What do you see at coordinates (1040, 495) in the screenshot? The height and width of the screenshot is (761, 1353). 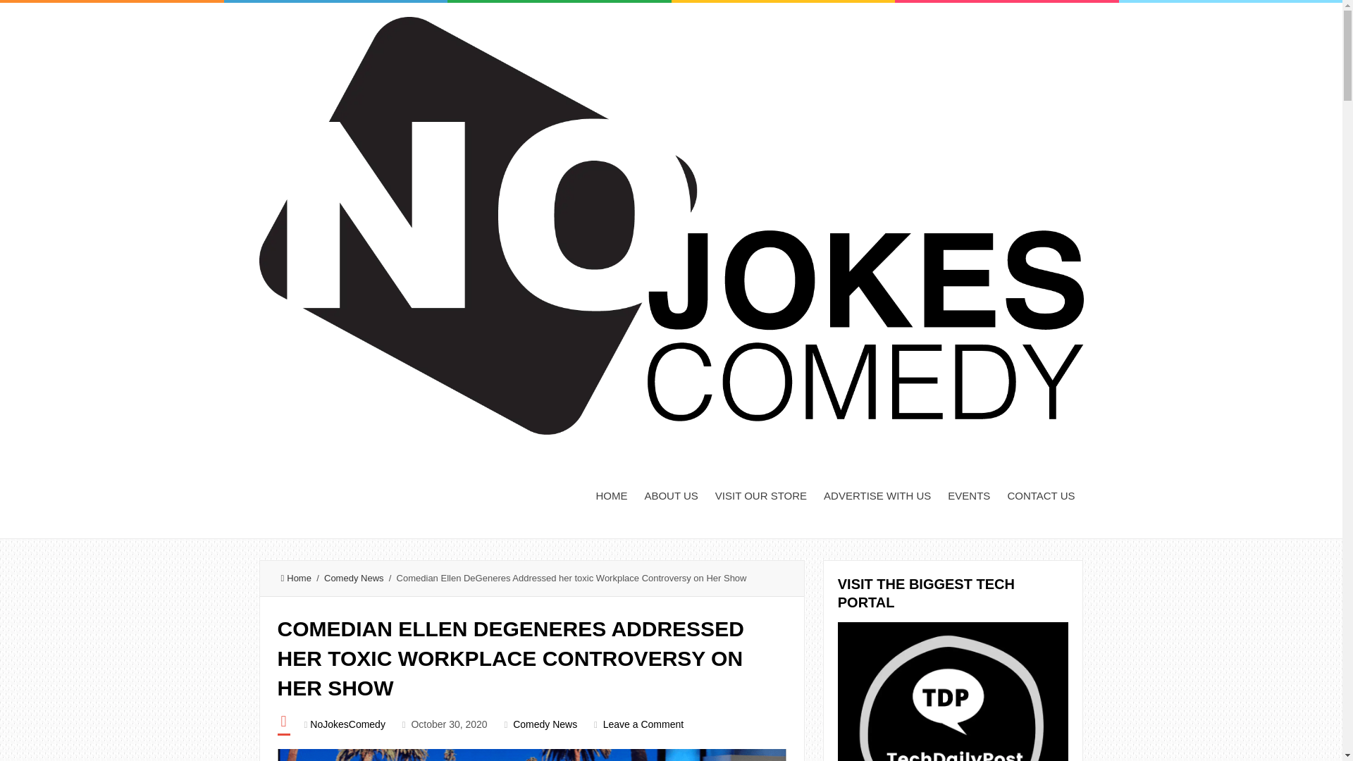 I see `CONTACT US` at bounding box center [1040, 495].